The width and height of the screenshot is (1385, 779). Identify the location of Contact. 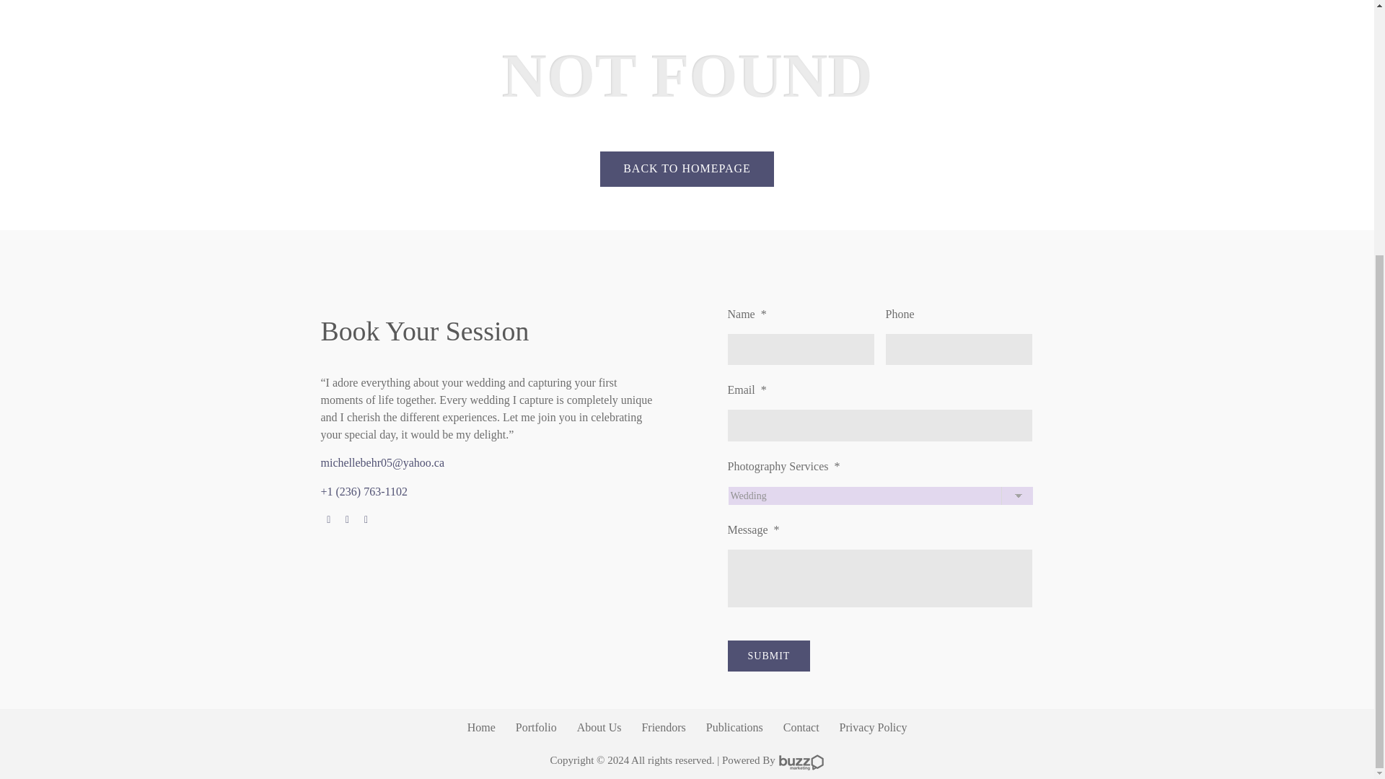
(801, 727).